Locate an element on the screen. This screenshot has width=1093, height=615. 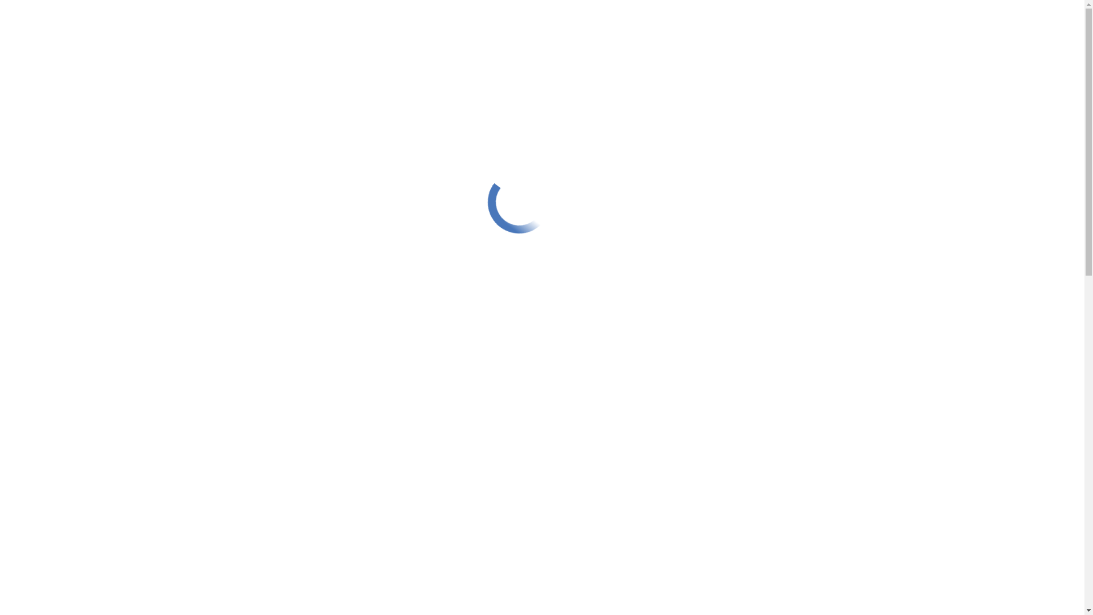
RESULTADOS is located at coordinates (409, 322).